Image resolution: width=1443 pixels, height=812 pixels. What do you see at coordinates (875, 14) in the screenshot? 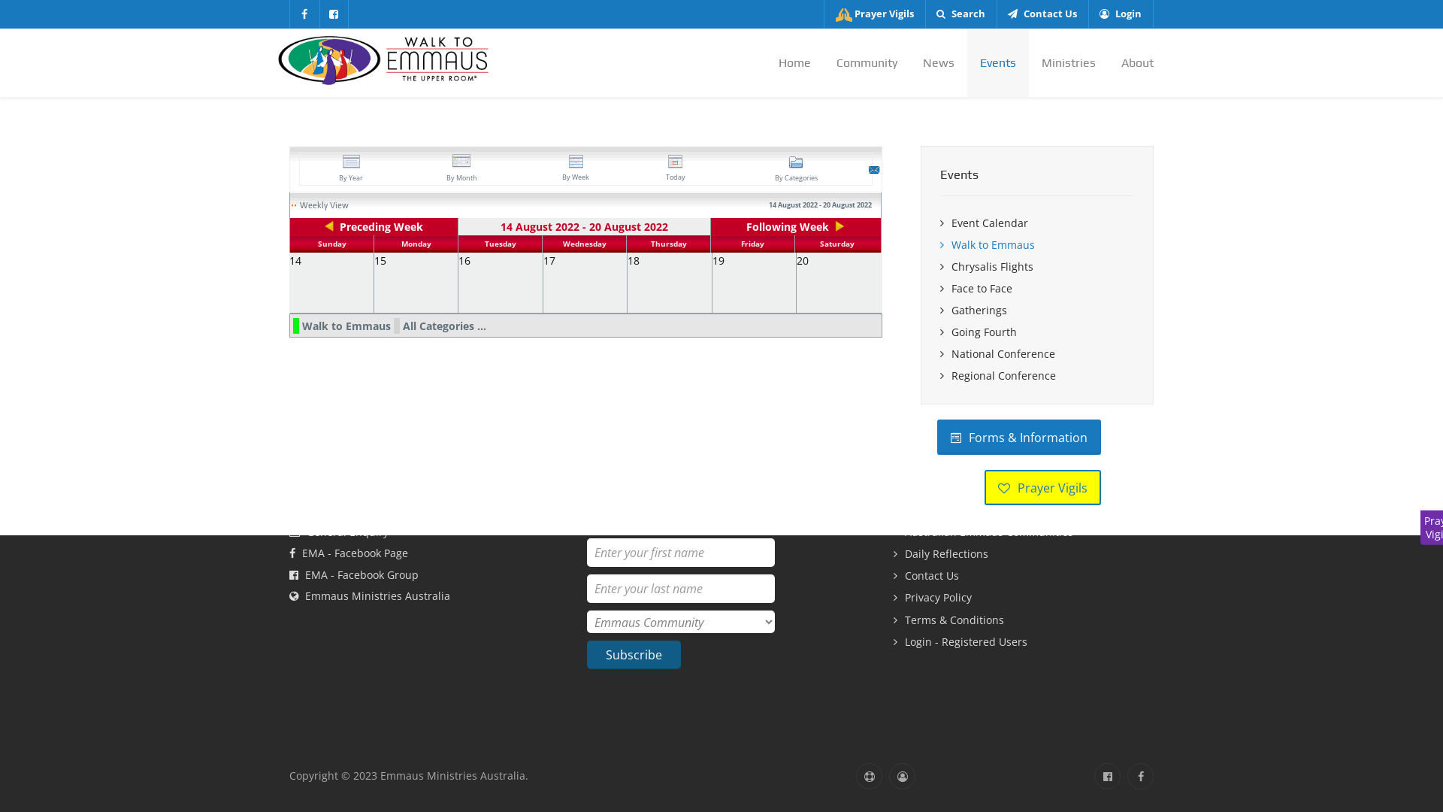
I see `Prayer Vigils` at bounding box center [875, 14].